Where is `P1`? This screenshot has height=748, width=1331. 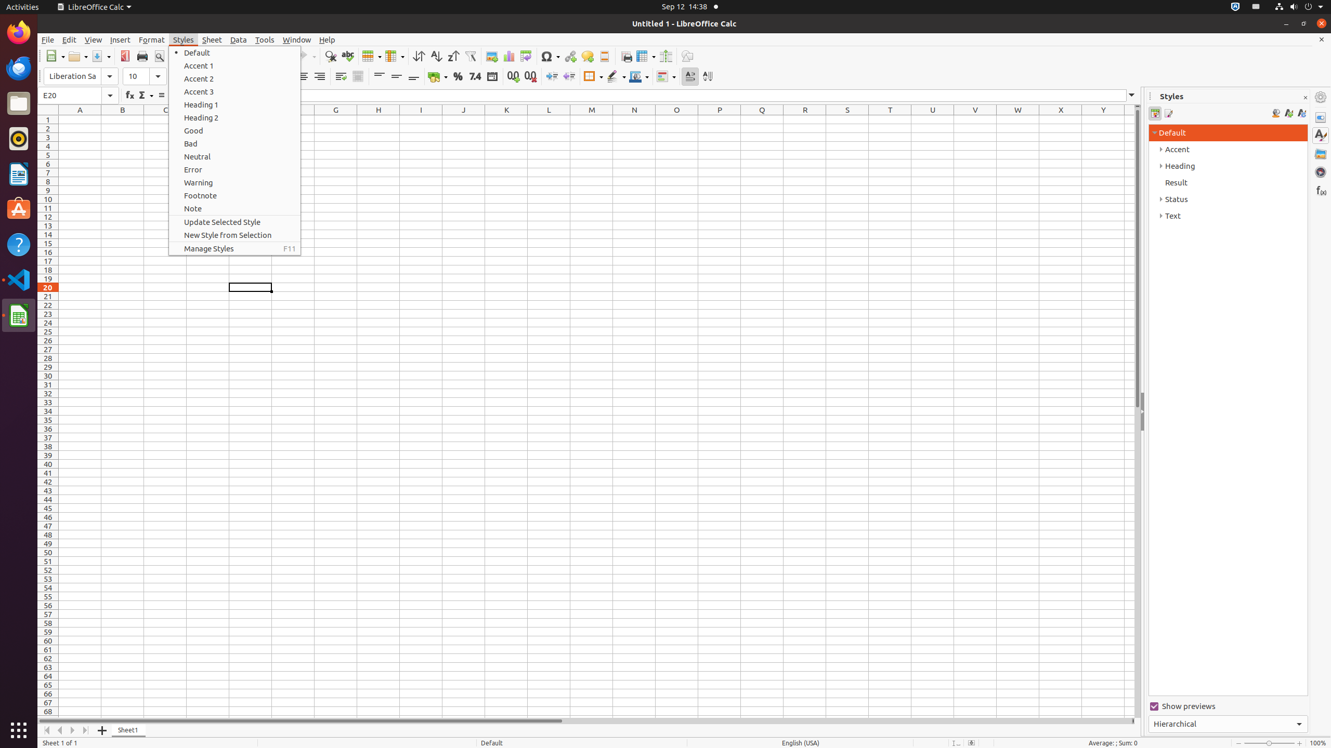 P1 is located at coordinates (720, 119).